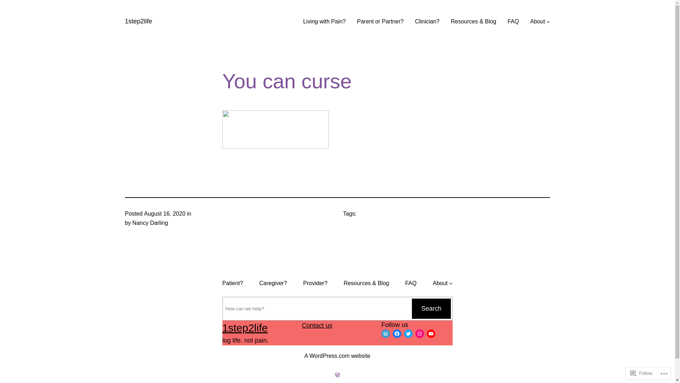 The width and height of the screenshot is (680, 383). What do you see at coordinates (317, 326) in the screenshot?
I see `Contact us` at bounding box center [317, 326].